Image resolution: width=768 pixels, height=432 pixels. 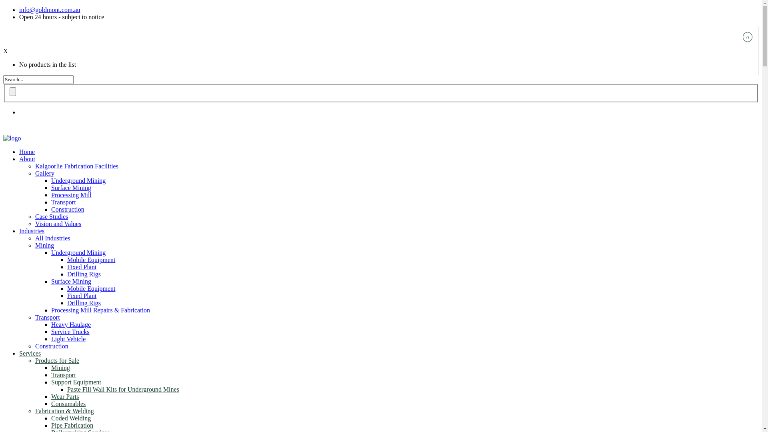 What do you see at coordinates (84, 274) in the screenshot?
I see `Drilling Rigs` at bounding box center [84, 274].